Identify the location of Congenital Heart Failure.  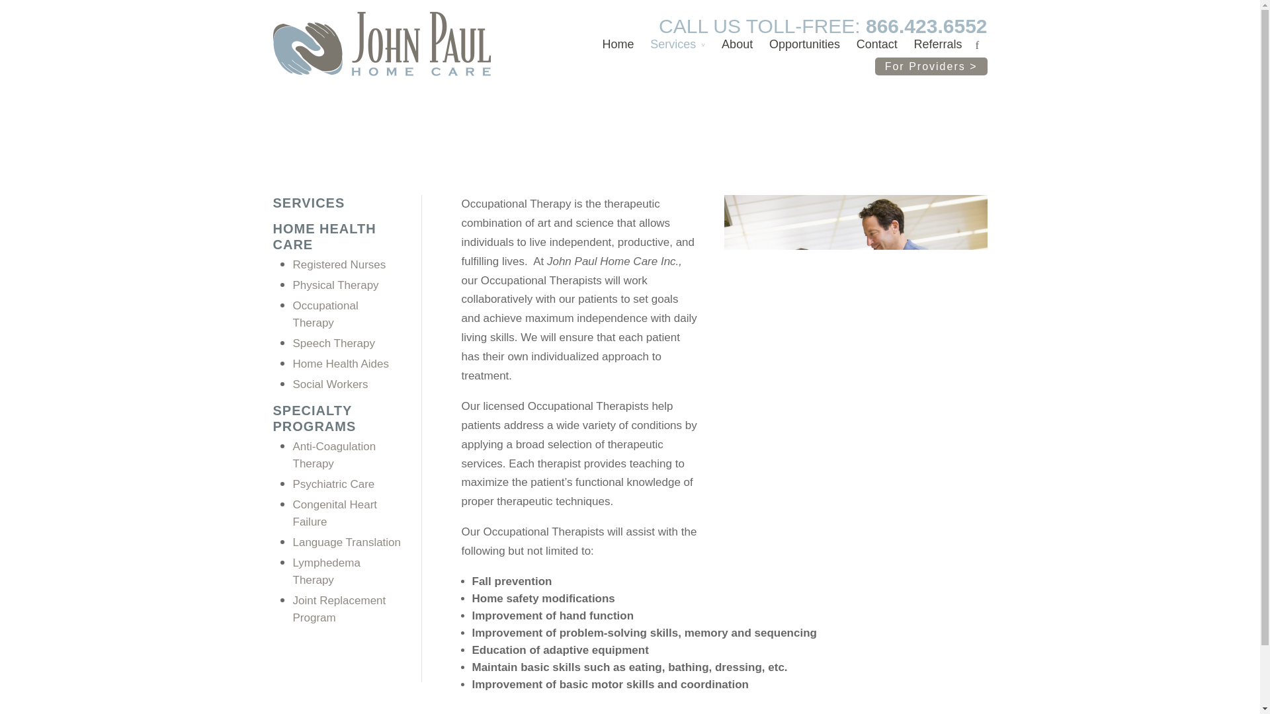
(335, 513).